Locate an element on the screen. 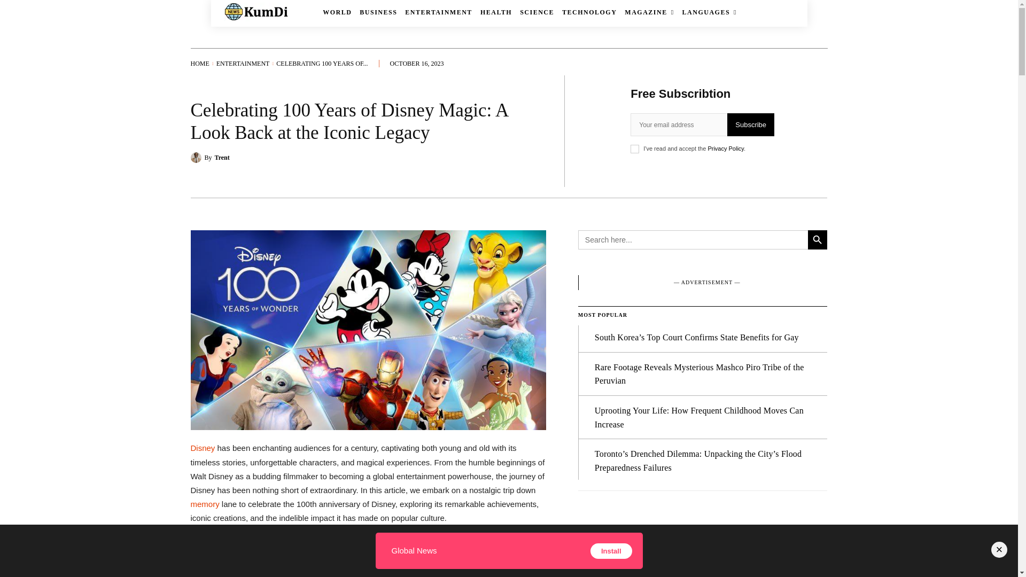 The height and width of the screenshot is (577, 1026). BUSINESS is located at coordinates (378, 12).